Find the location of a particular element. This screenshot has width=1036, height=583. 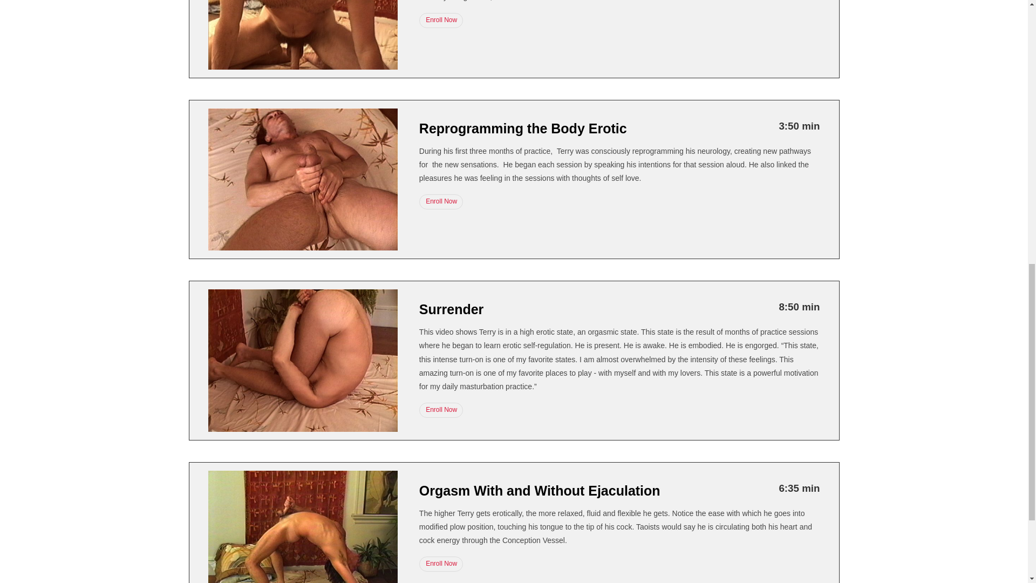

Orgasm With and Without Ejaculation is located at coordinates (540, 491).